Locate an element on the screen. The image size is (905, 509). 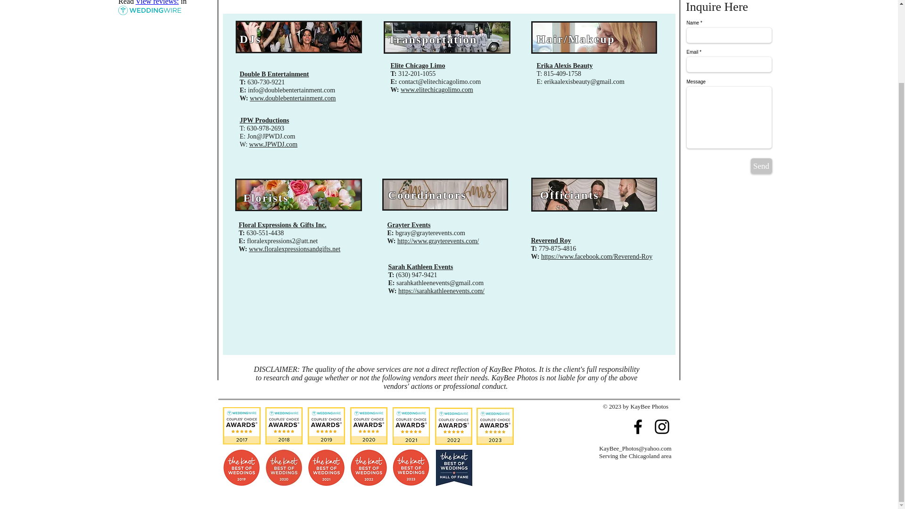
www.doublebentertainment.com is located at coordinates (292, 98).